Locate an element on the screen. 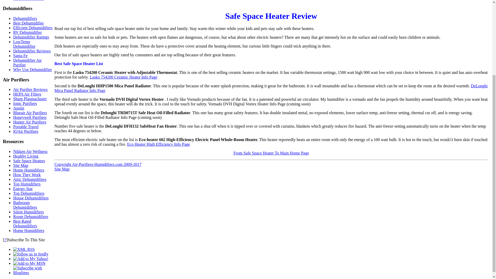  Dehumidifier Reviews is located at coordinates (32, 51).